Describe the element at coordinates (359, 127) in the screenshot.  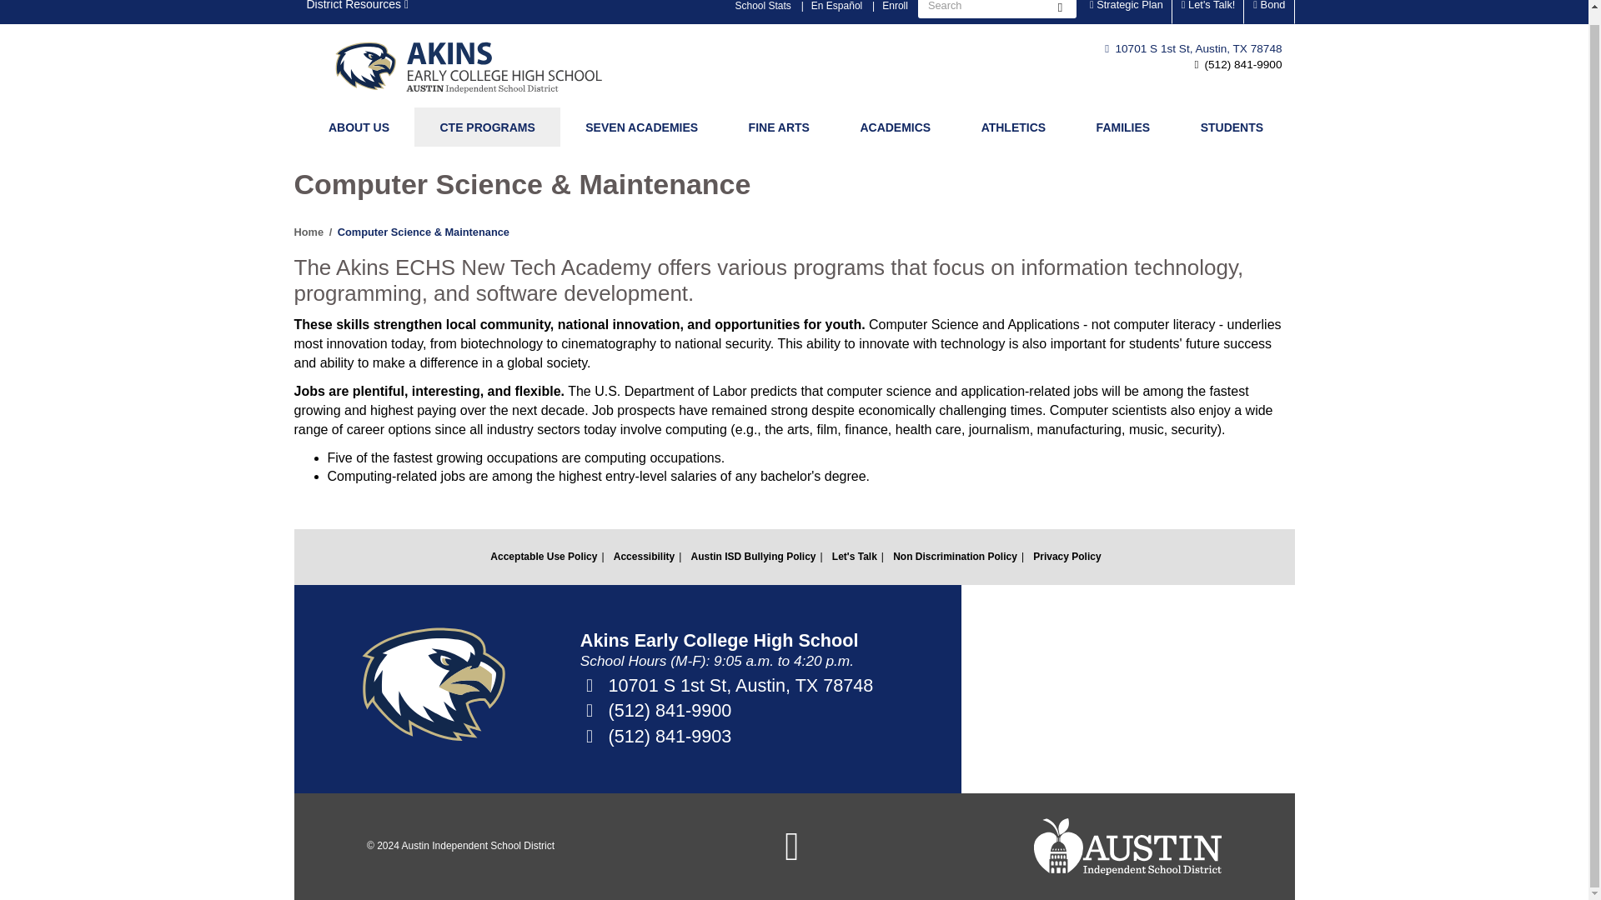
I see `ABOUT US` at that location.